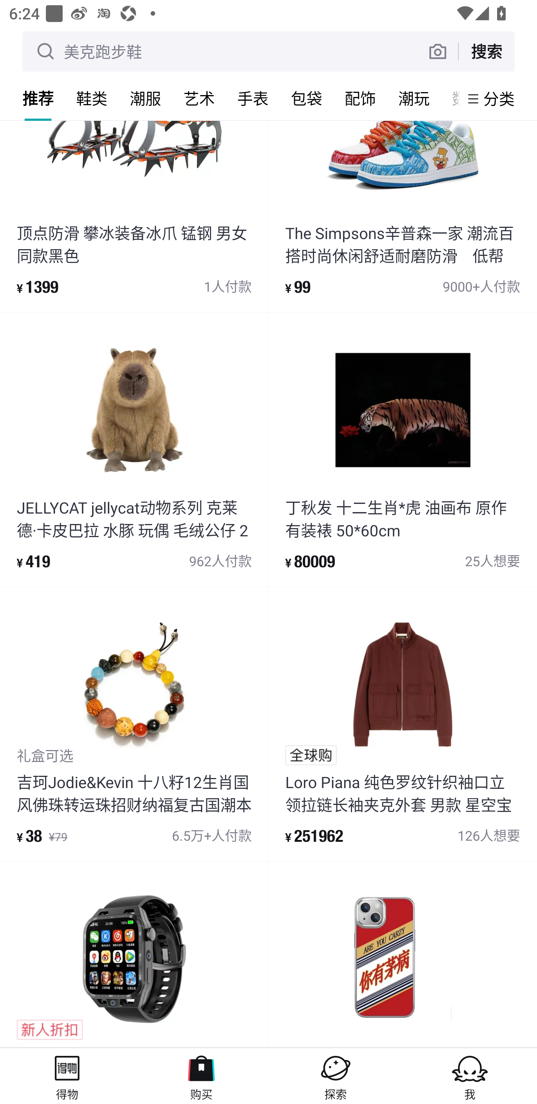 Image resolution: width=537 pixels, height=1104 pixels. Describe the element at coordinates (307, 98) in the screenshot. I see `包袋` at that location.